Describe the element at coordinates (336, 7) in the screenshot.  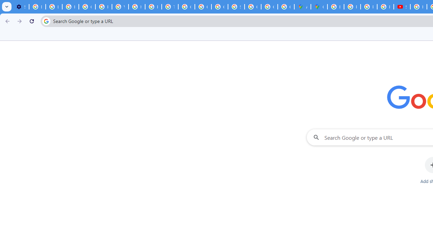
I see `Blogger Policies and Guidelines - Transparency Center` at that location.